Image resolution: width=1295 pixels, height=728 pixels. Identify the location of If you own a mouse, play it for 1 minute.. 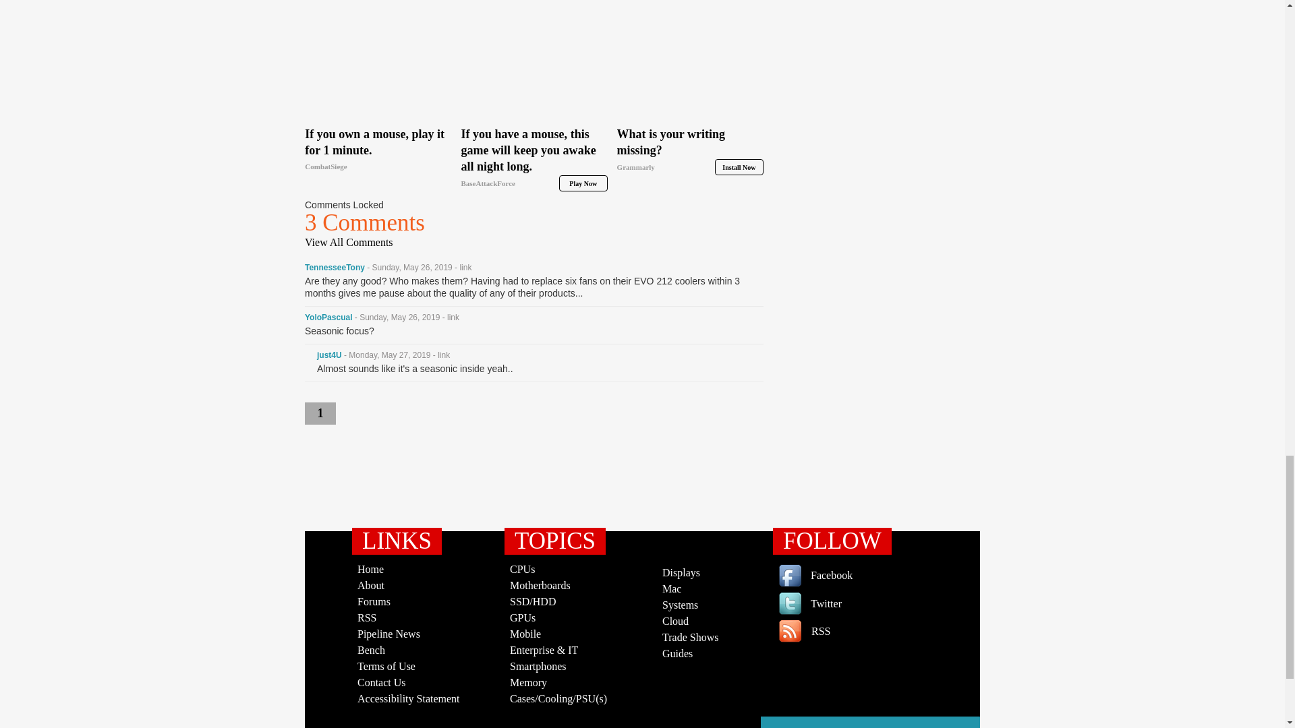
(378, 62).